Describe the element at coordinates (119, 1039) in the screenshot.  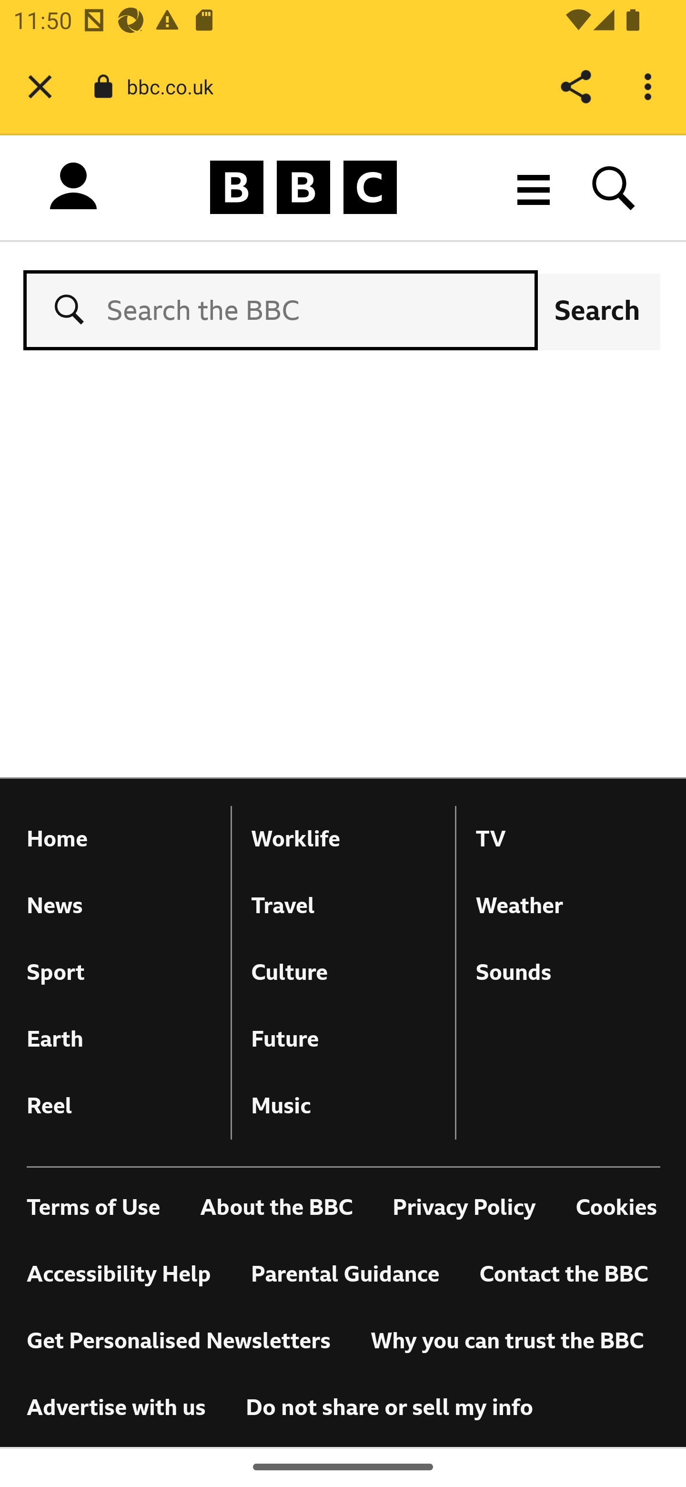
I see `Earth` at that location.